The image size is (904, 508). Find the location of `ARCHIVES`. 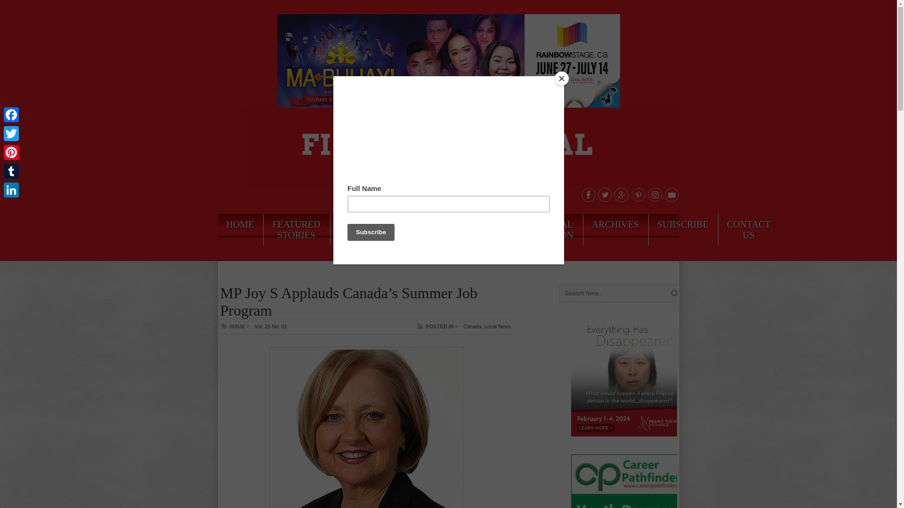

ARCHIVES is located at coordinates (615, 224).